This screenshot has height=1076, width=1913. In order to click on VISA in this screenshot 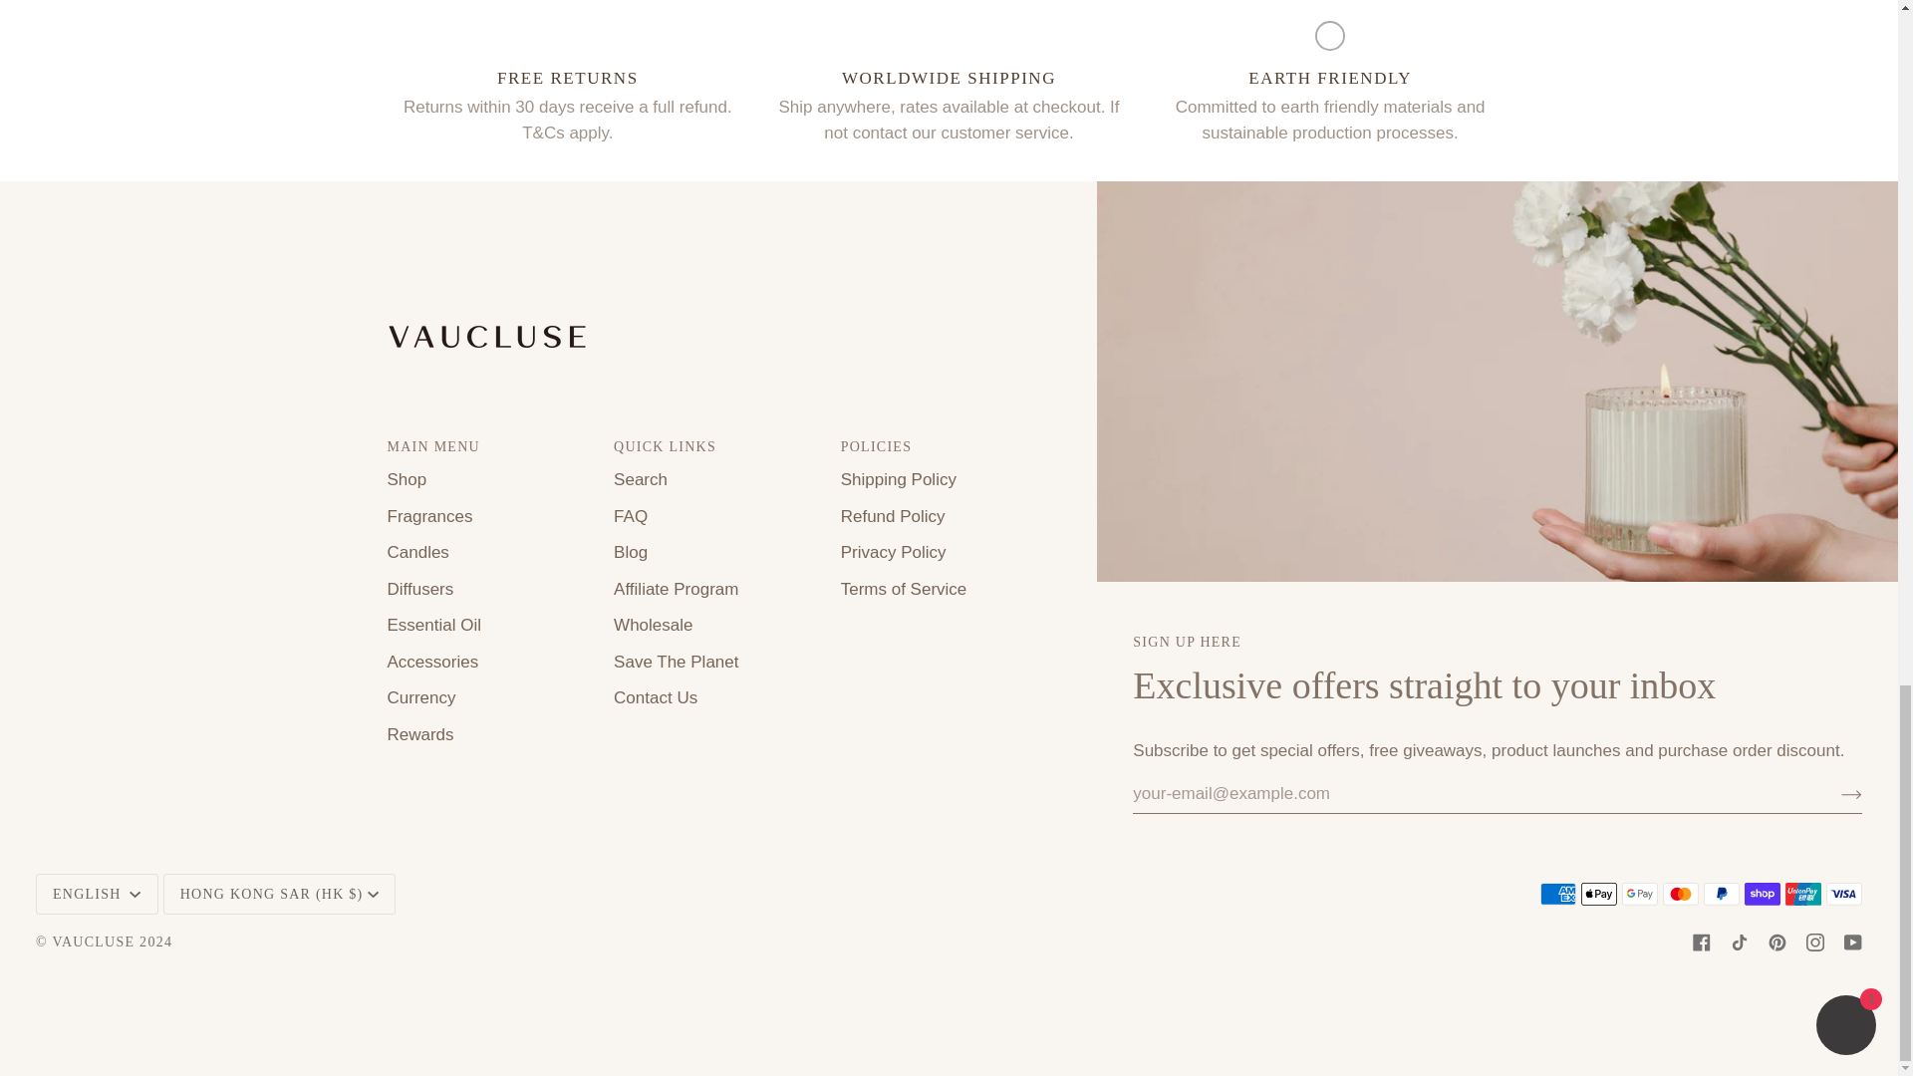, I will do `click(1843, 893)`.